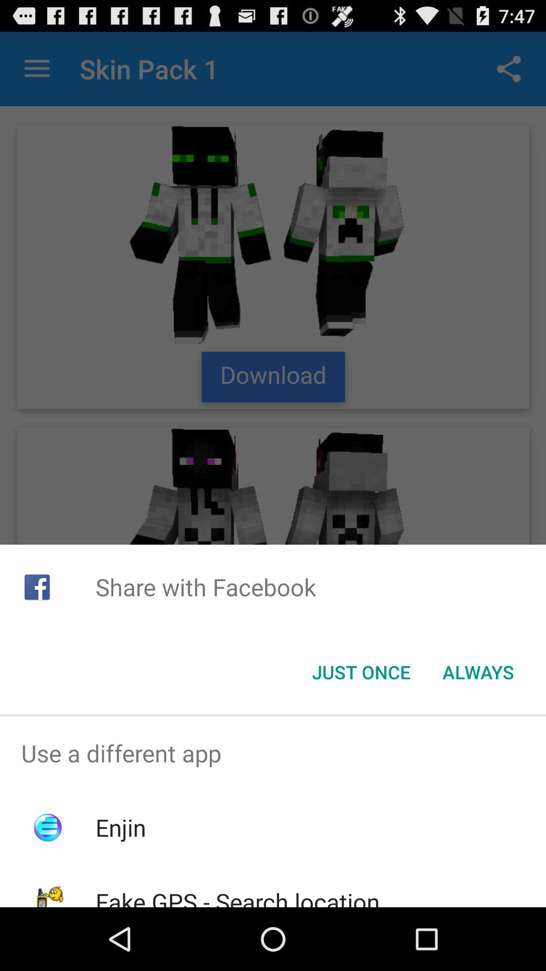 The width and height of the screenshot is (546, 971). Describe the element at coordinates (361, 672) in the screenshot. I see `turn off the just once button` at that location.